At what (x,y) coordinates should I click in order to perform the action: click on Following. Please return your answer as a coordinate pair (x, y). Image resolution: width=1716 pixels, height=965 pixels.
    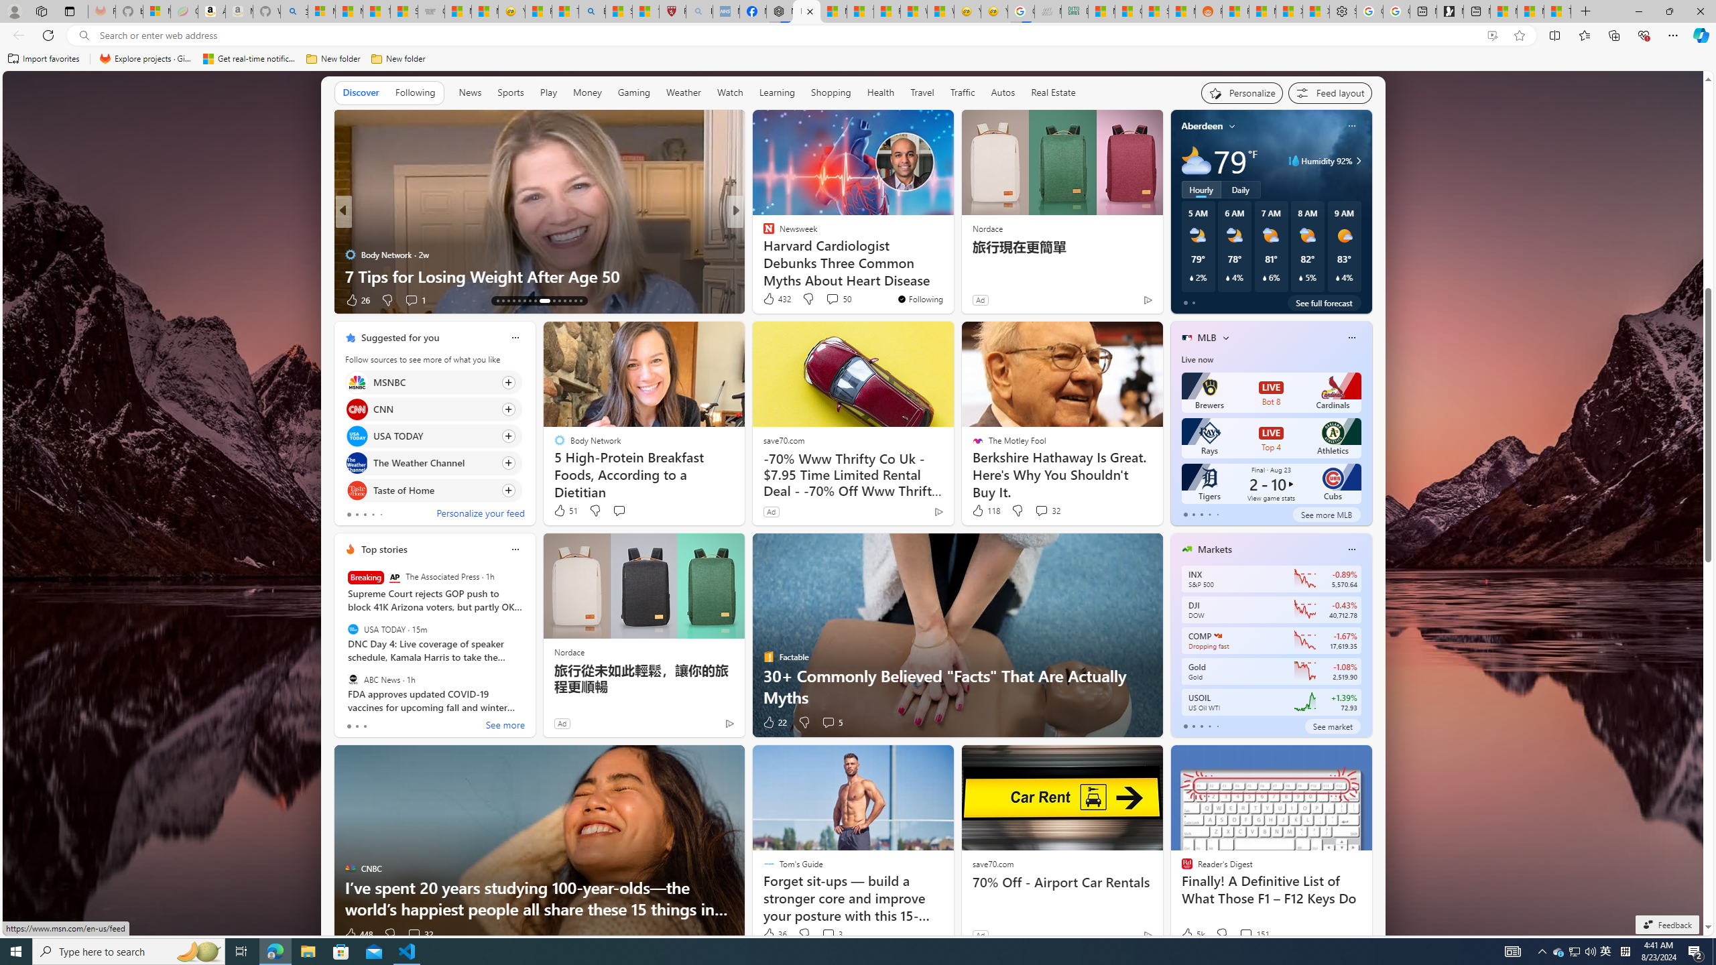
    Looking at the image, I should click on (415, 92).